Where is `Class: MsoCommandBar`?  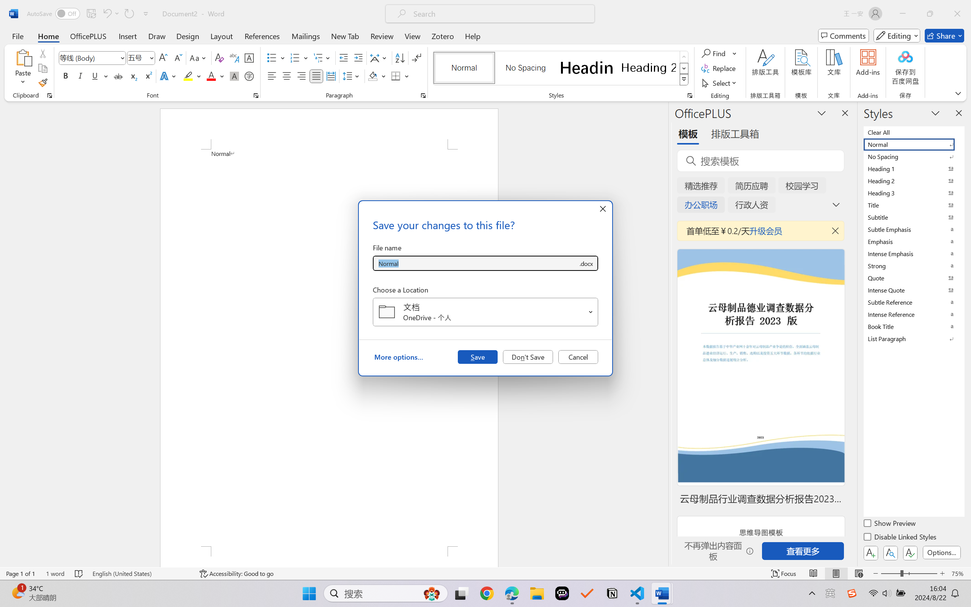 Class: MsoCommandBar is located at coordinates (485, 573).